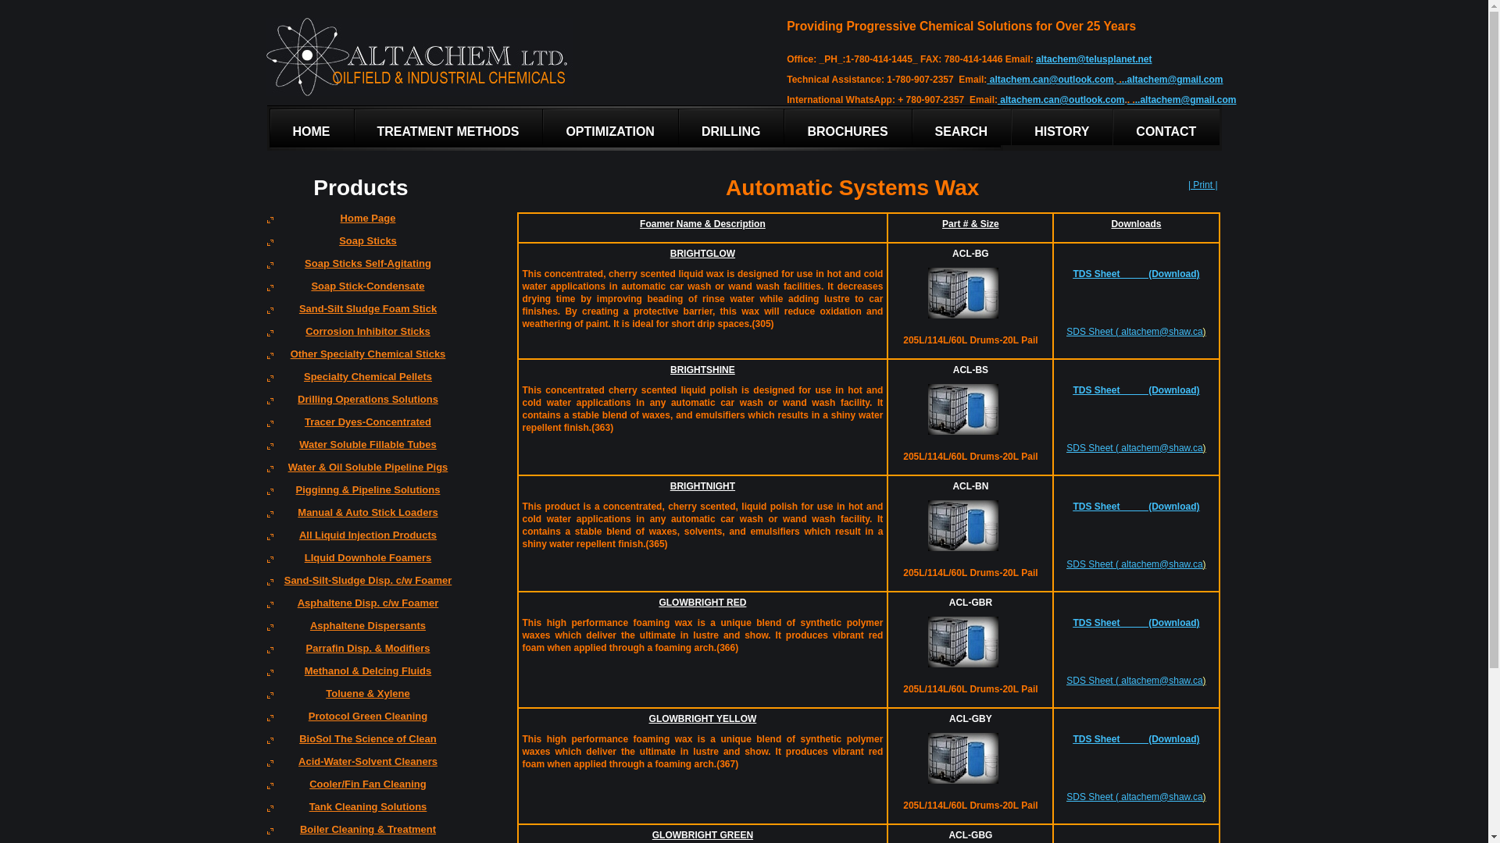 The height and width of the screenshot is (843, 1500). Describe the element at coordinates (1136, 274) in the screenshot. I see `TDS Sheet_____ (Download)` at that location.